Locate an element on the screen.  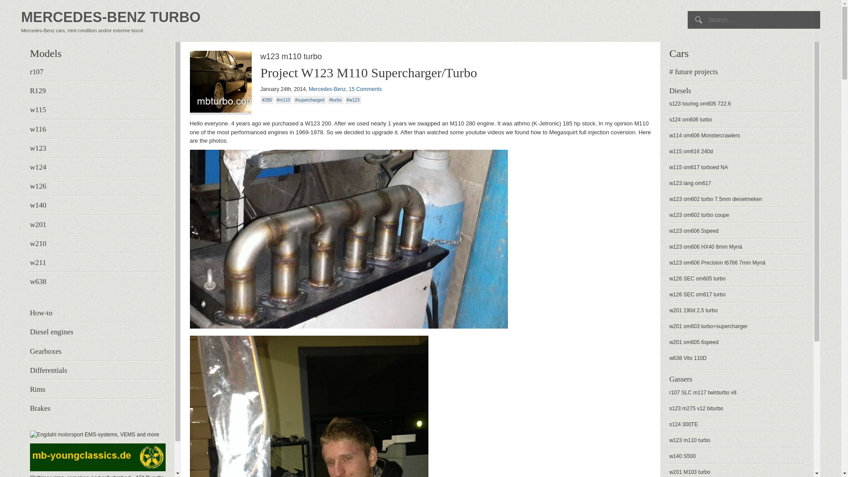
280 is located at coordinates (269, 100).